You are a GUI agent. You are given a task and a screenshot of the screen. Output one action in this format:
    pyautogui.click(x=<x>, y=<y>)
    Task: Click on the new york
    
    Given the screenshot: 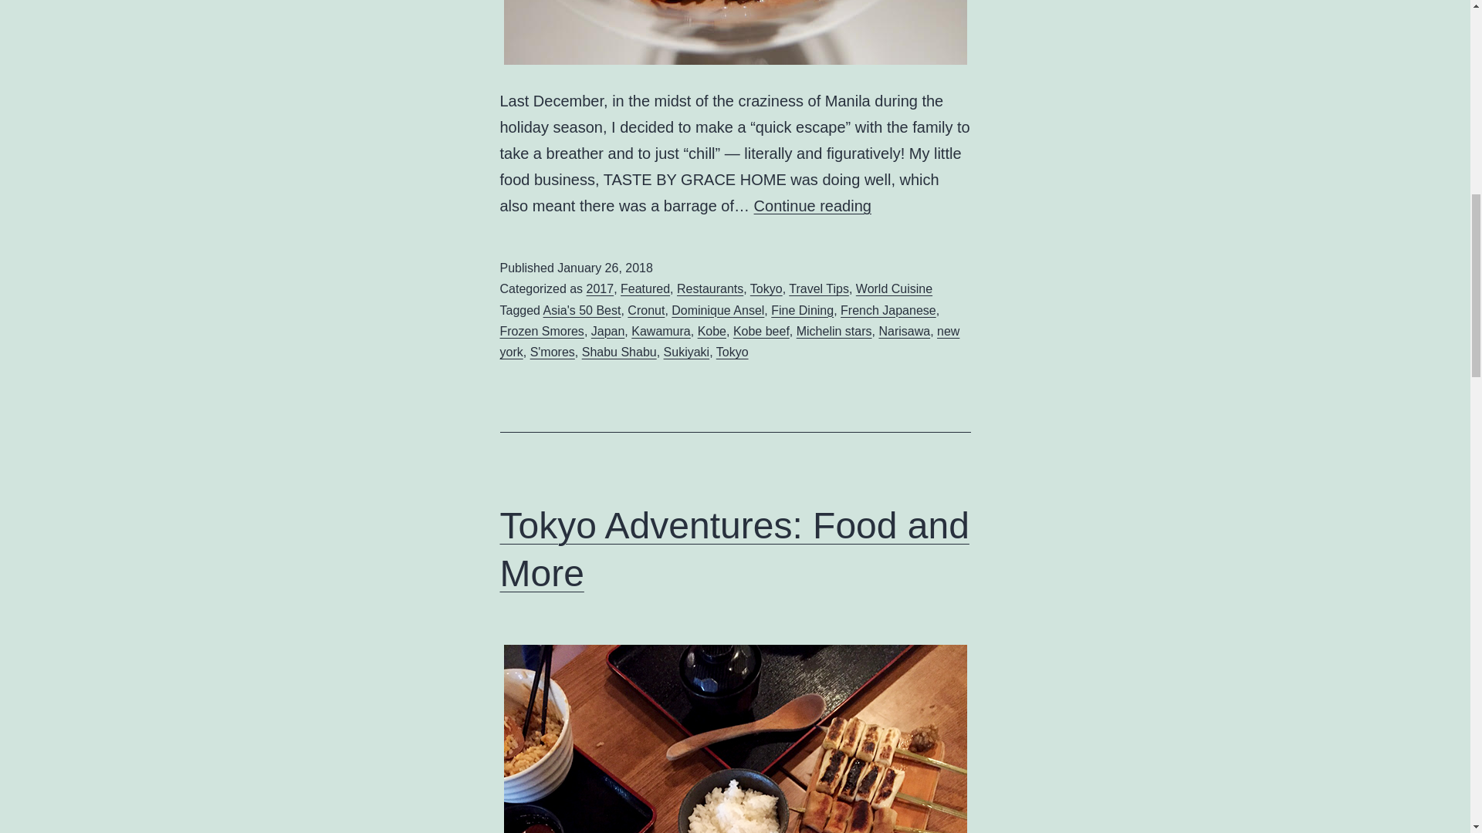 What is the action you would take?
    pyautogui.click(x=730, y=342)
    